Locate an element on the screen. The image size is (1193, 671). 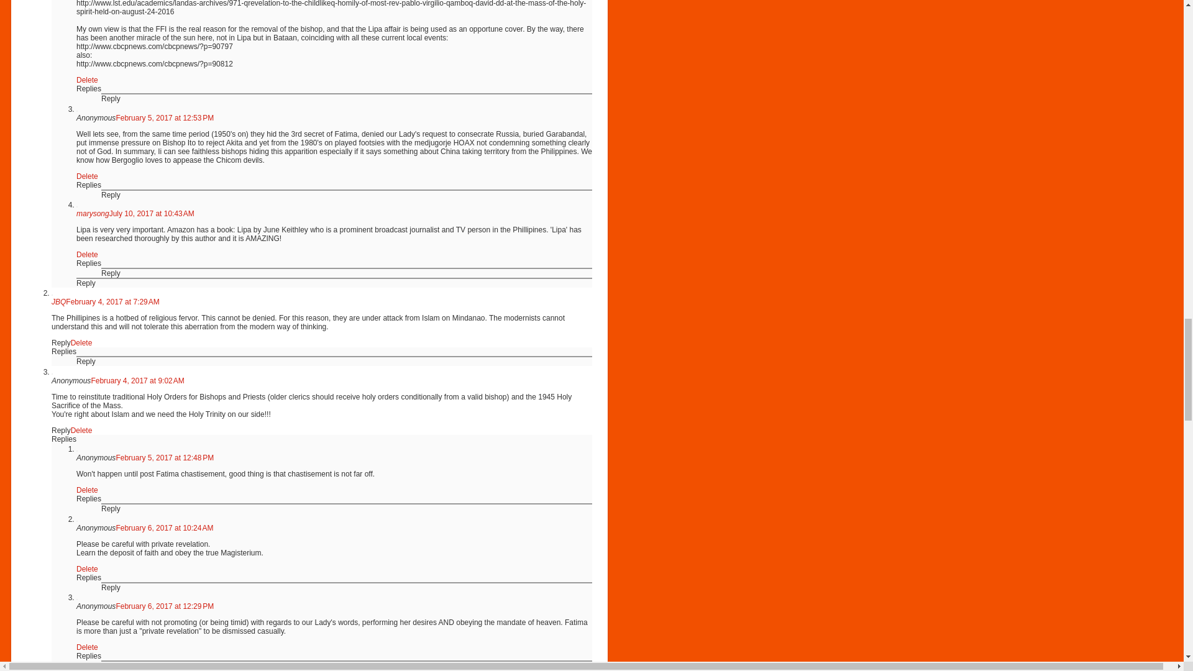
Reply is located at coordinates (111, 194).